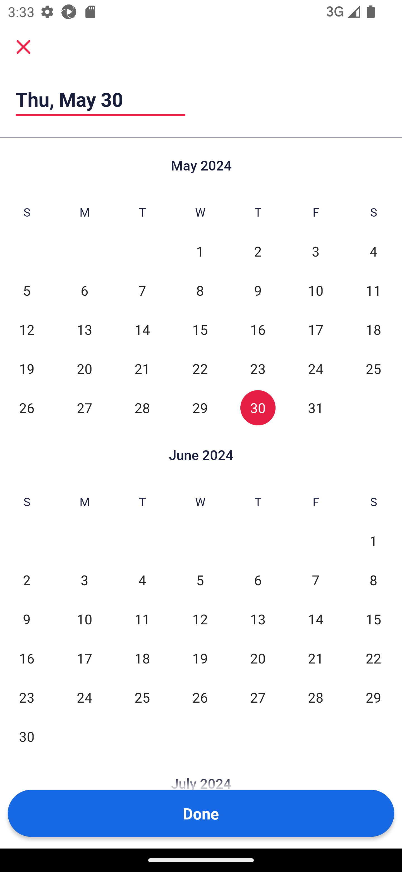  I want to click on 2 Thu, May 2, Not Selected, so click(258, 252).